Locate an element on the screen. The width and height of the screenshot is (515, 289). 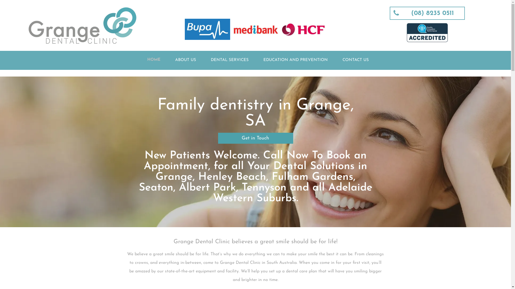
(08) 8235 0511 is located at coordinates (427, 13).